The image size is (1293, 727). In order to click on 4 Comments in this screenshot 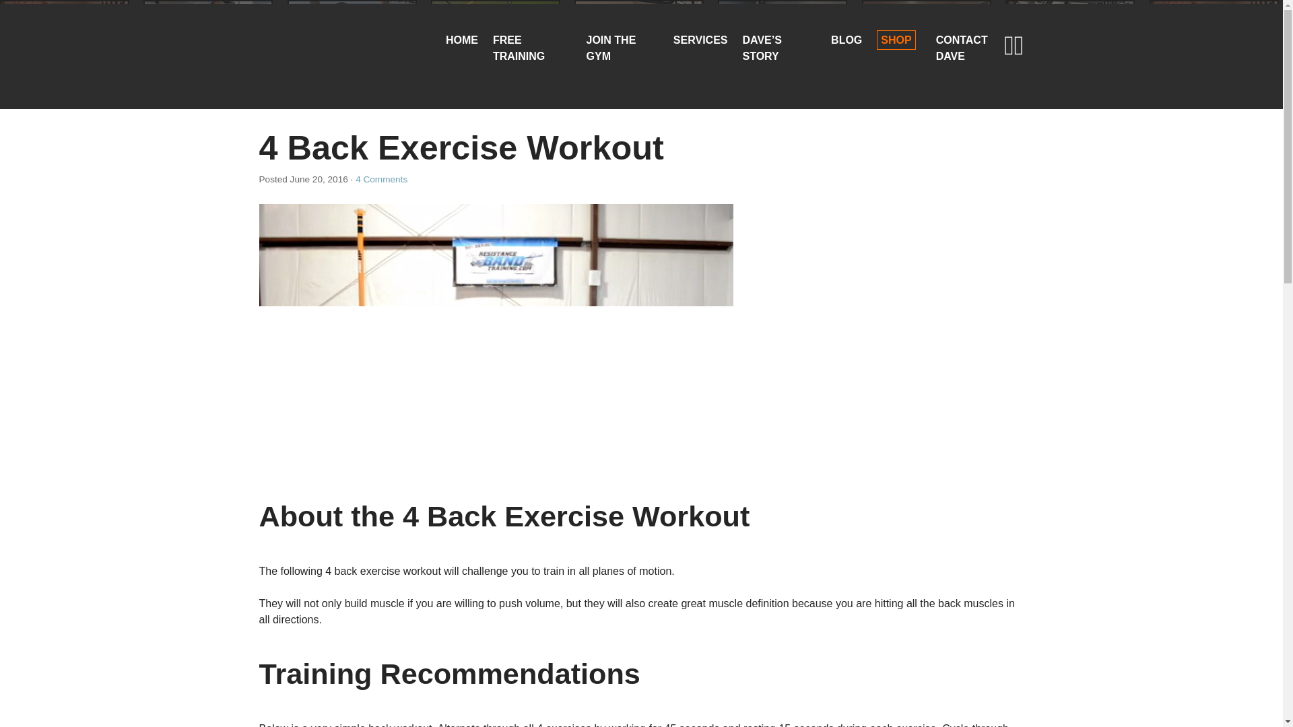, I will do `click(381, 179)`.